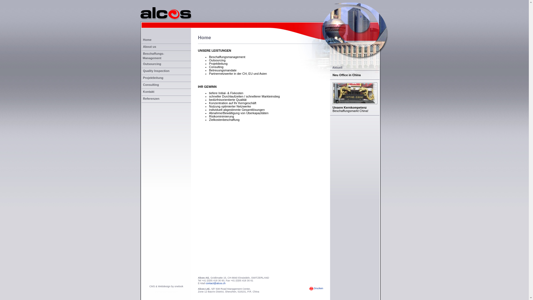 Image resolution: width=533 pixels, height=300 pixels. I want to click on About us      , so click(166, 47).